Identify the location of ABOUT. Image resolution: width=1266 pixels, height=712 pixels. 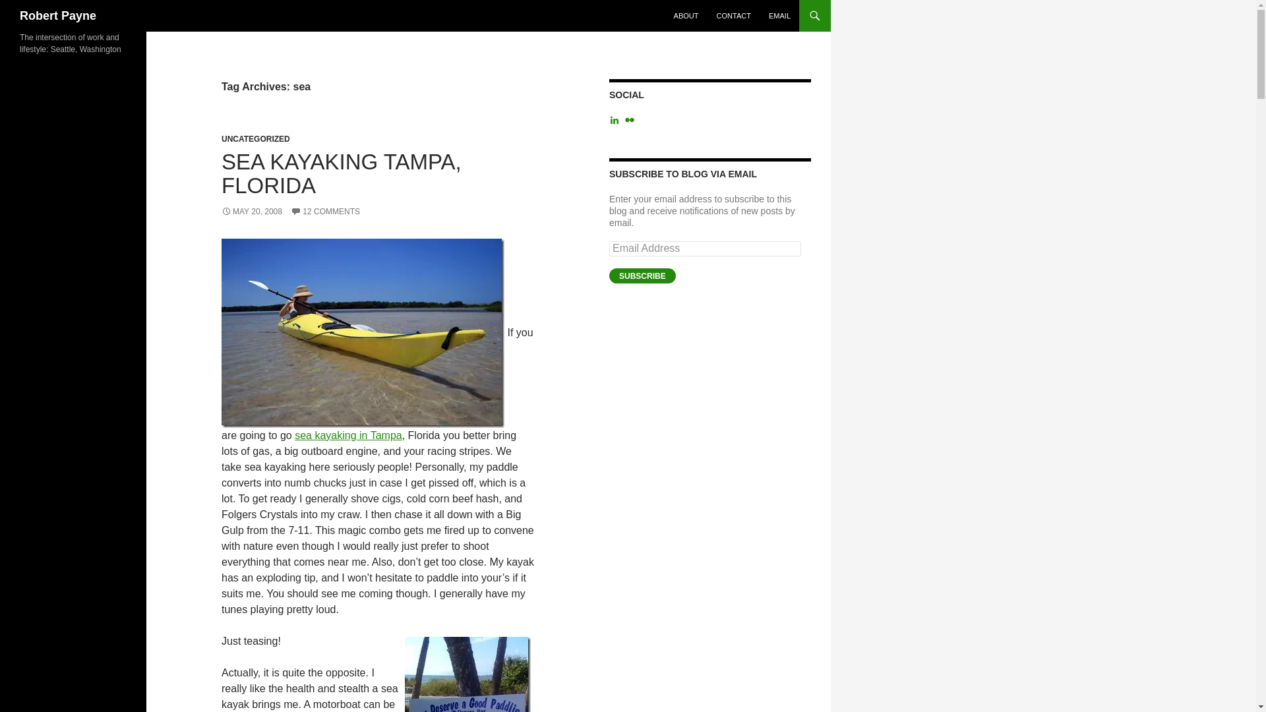
(686, 16).